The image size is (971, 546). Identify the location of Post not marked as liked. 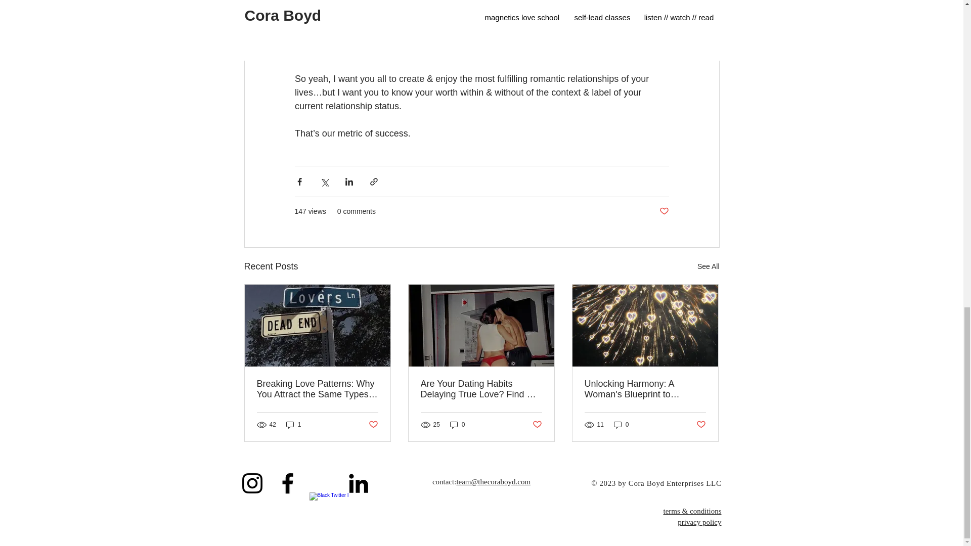
(372, 424).